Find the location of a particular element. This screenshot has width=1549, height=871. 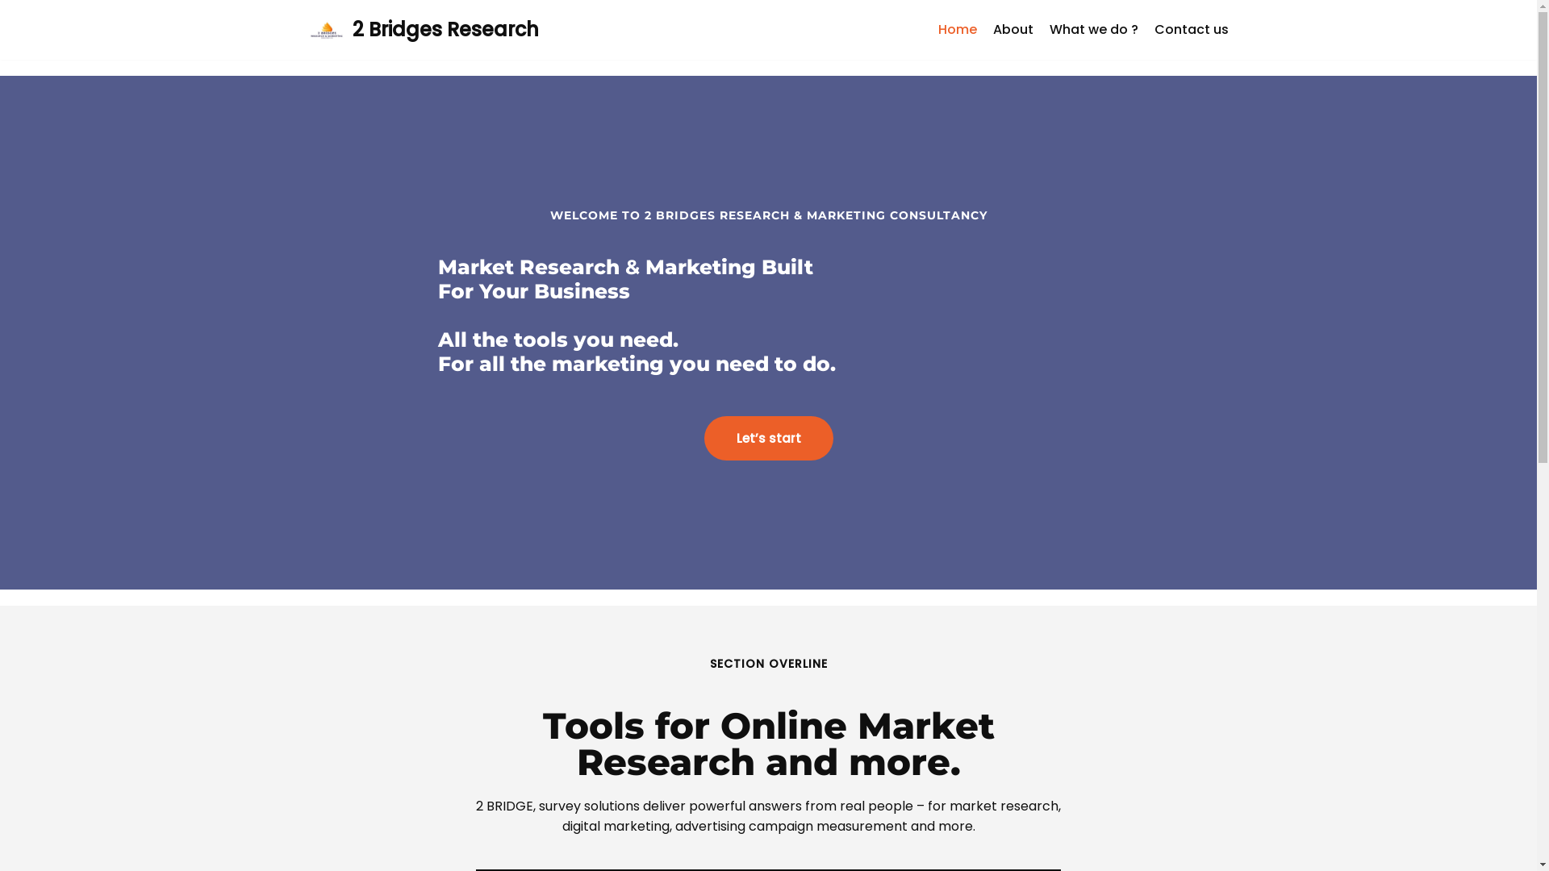

About is located at coordinates (1012, 30).